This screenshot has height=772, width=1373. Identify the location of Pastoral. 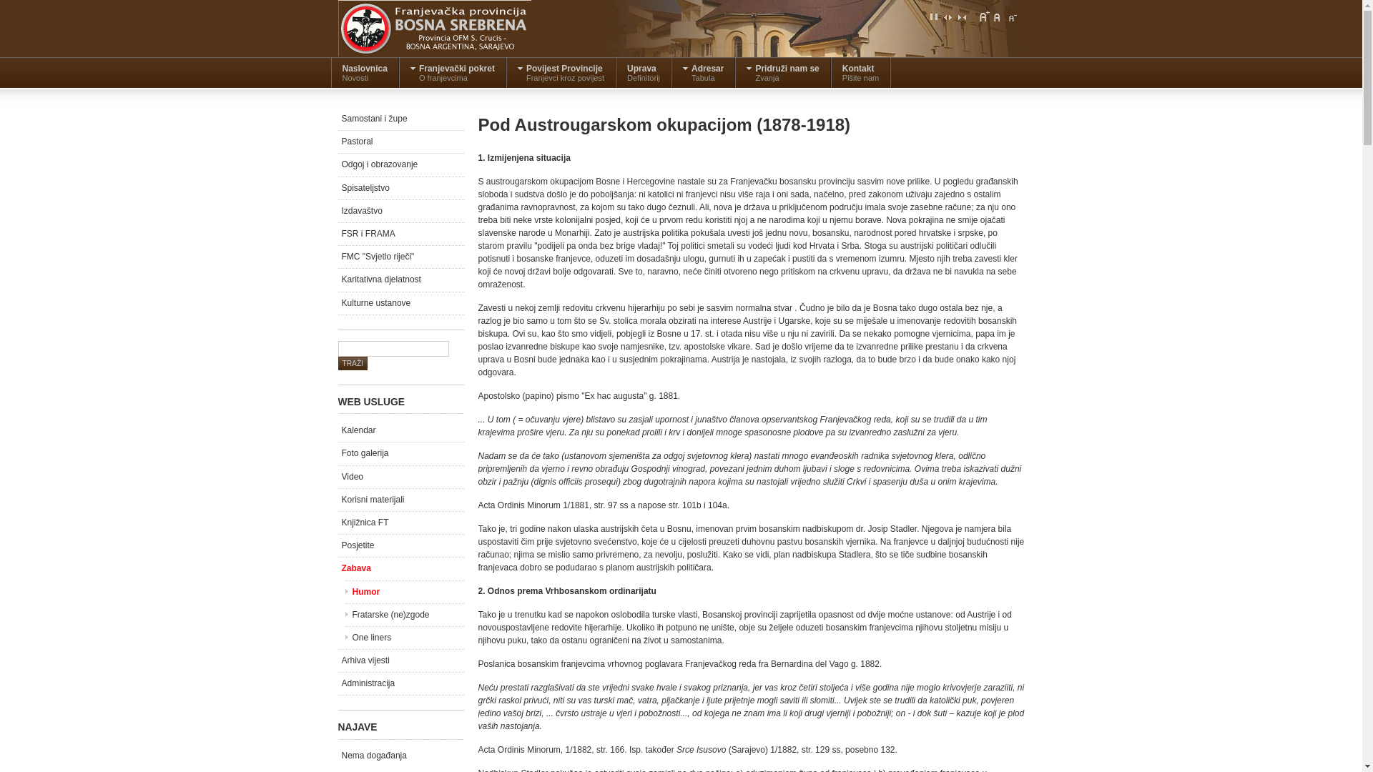
(400, 142).